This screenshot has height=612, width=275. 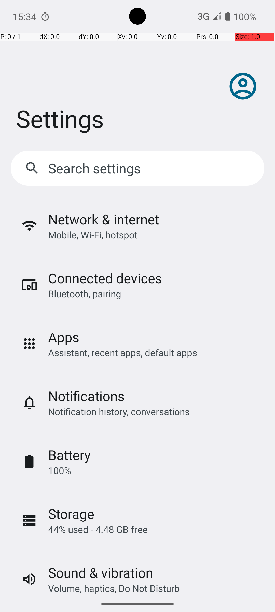 I want to click on Apps, so click(x=64, y=337).